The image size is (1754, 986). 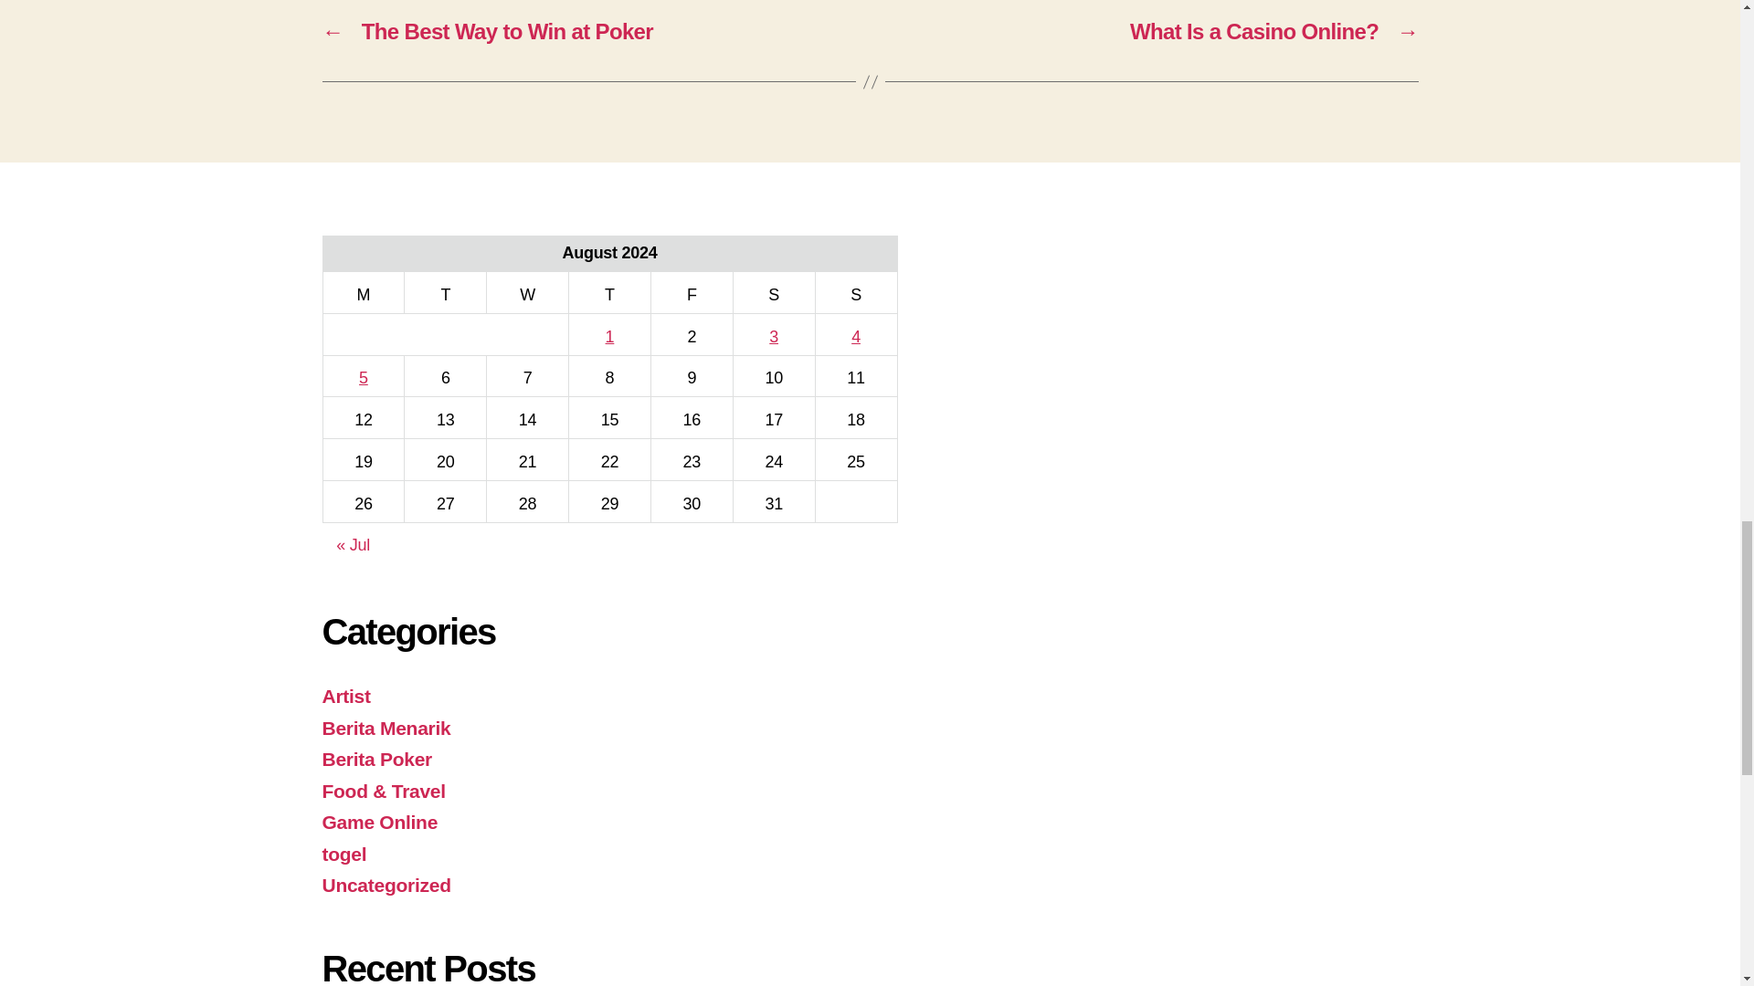 I want to click on Artist, so click(x=345, y=696).